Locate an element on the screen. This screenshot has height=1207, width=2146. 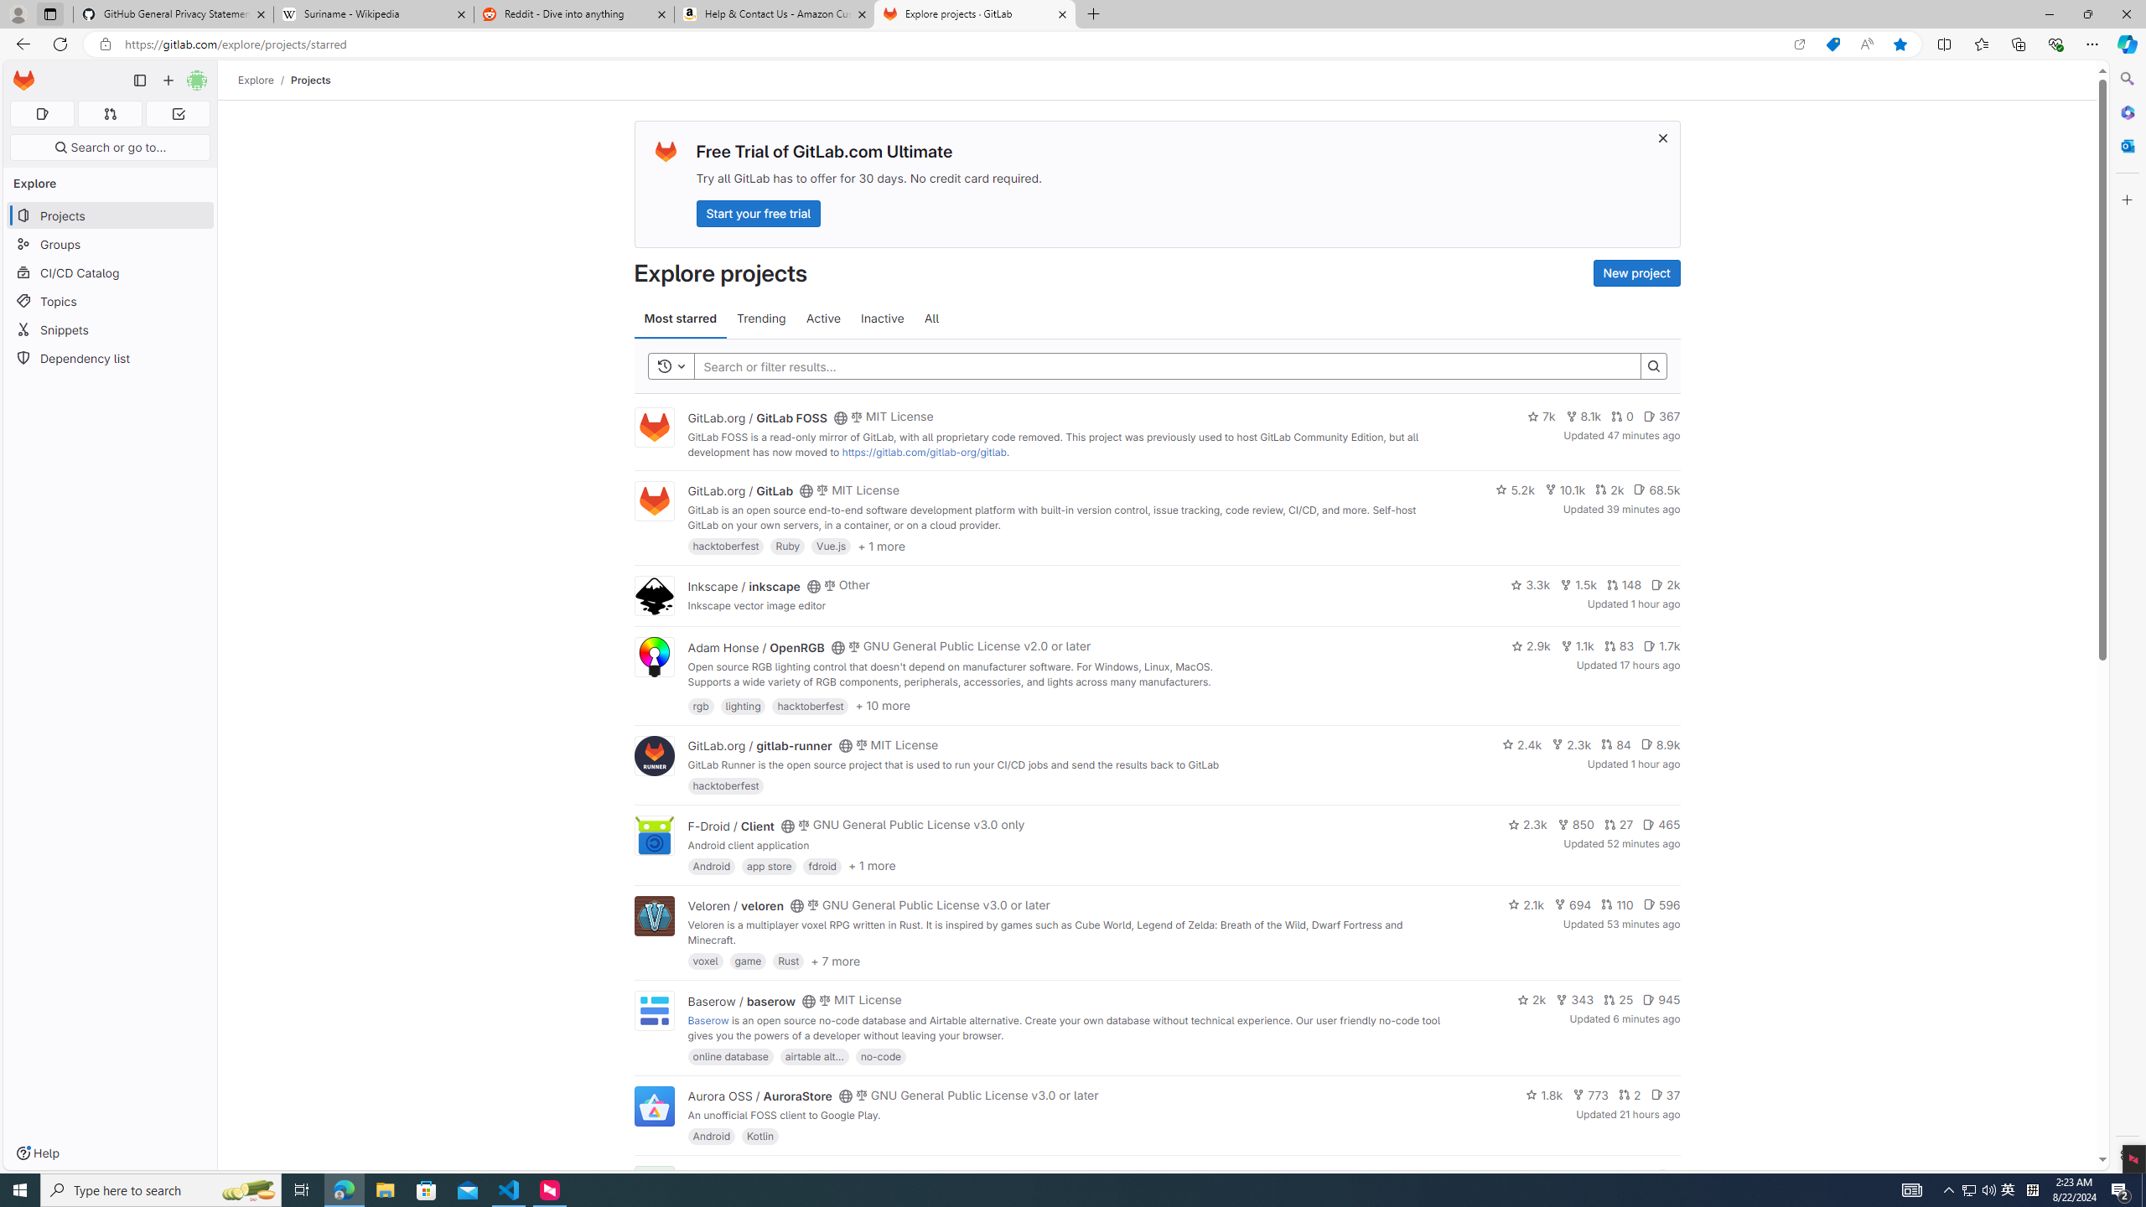
hacktoberfest is located at coordinates (726, 785).